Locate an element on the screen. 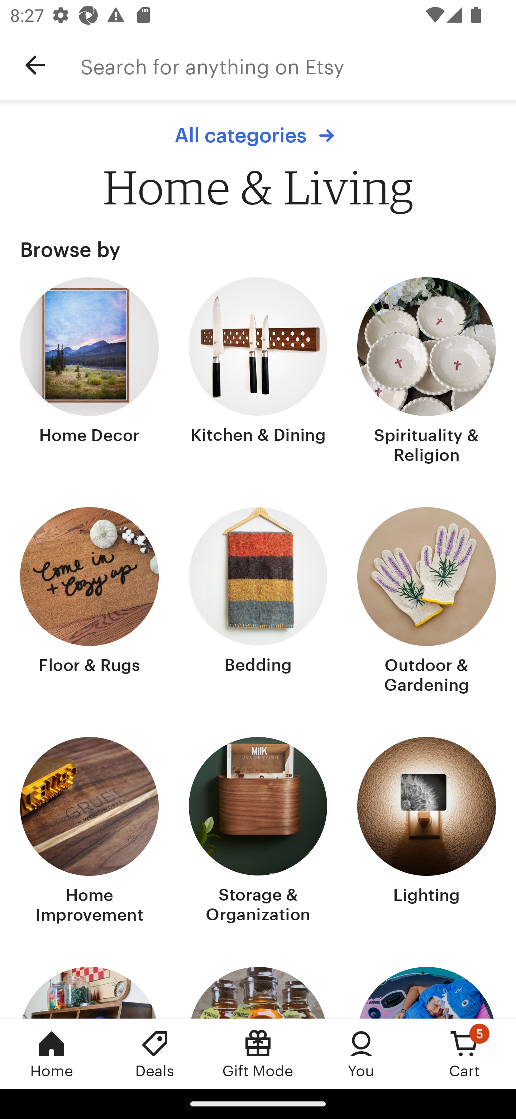 The width and height of the screenshot is (516, 1119). Navigate up is located at coordinates (35, 65).